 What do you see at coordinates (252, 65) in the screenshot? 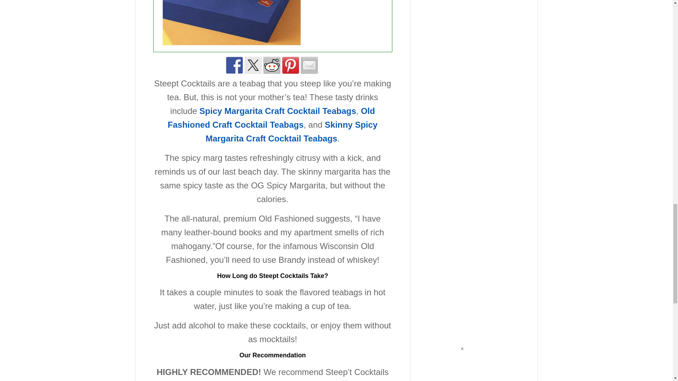
I see `Share on Twitter` at bounding box center [252, 65].